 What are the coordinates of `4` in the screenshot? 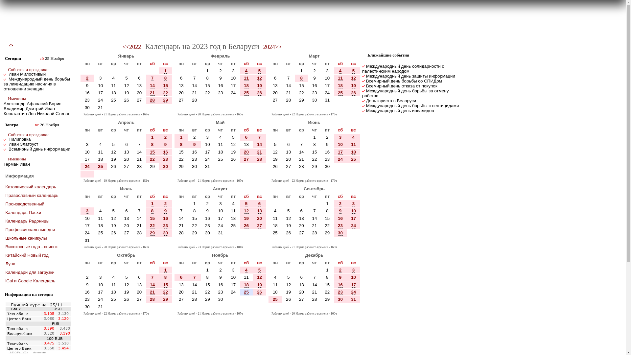 It's located at (275, 277).